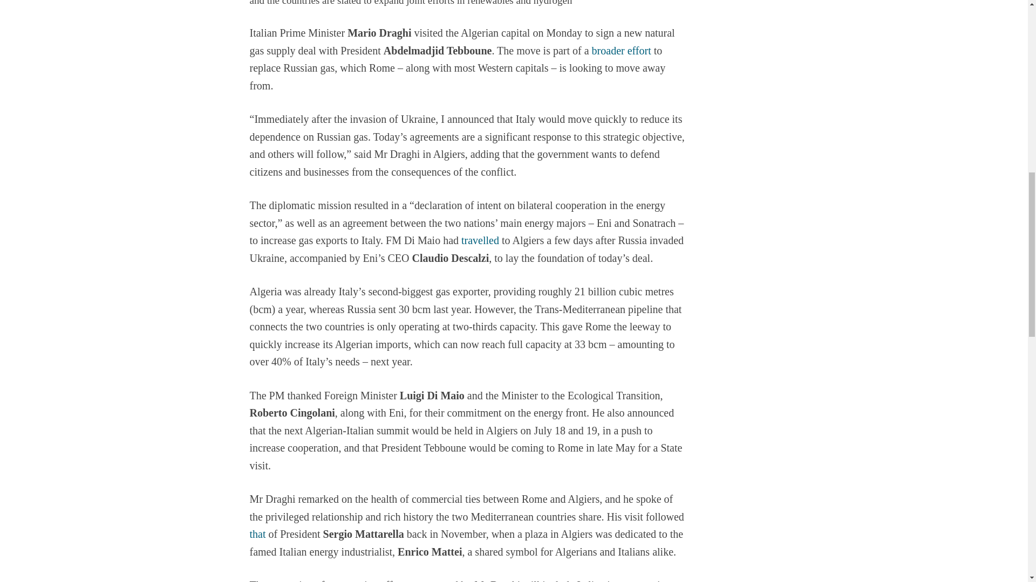 Image resolution: width=1036 pixels, height=582 pixels. I want to click on broader effort, so click(622, 52).